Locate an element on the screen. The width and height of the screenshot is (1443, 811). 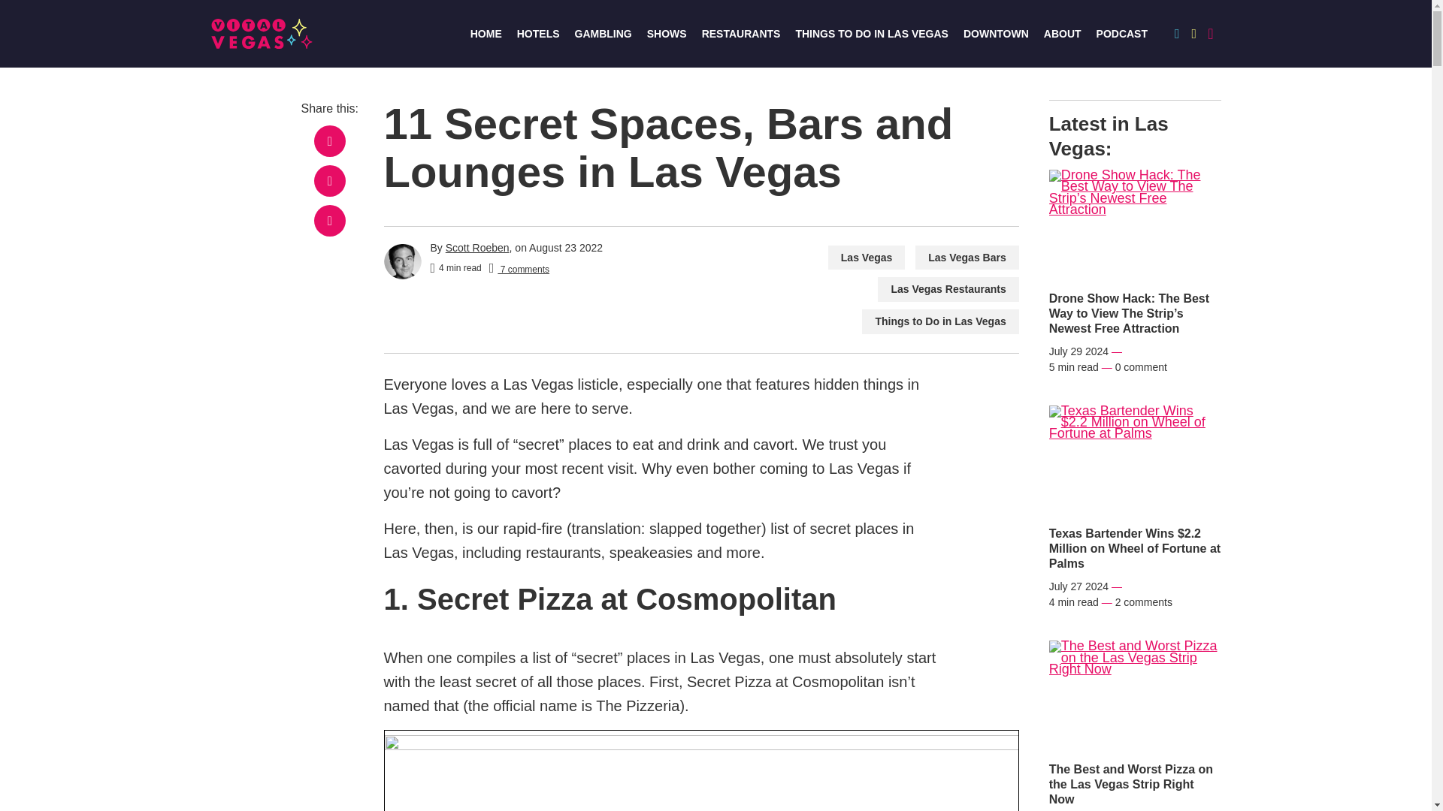
Scott Roeben is located at coordinates (477, 248).